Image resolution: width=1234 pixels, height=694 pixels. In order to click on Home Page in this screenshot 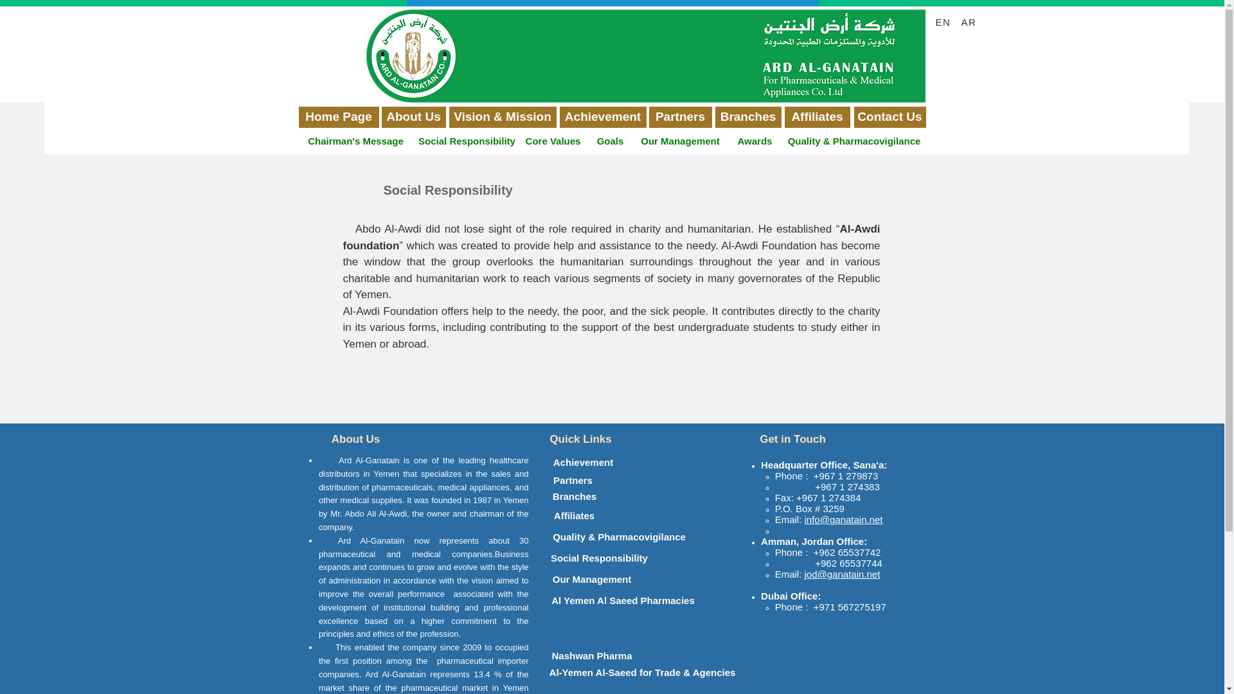, I will do `click(338, 117)`.